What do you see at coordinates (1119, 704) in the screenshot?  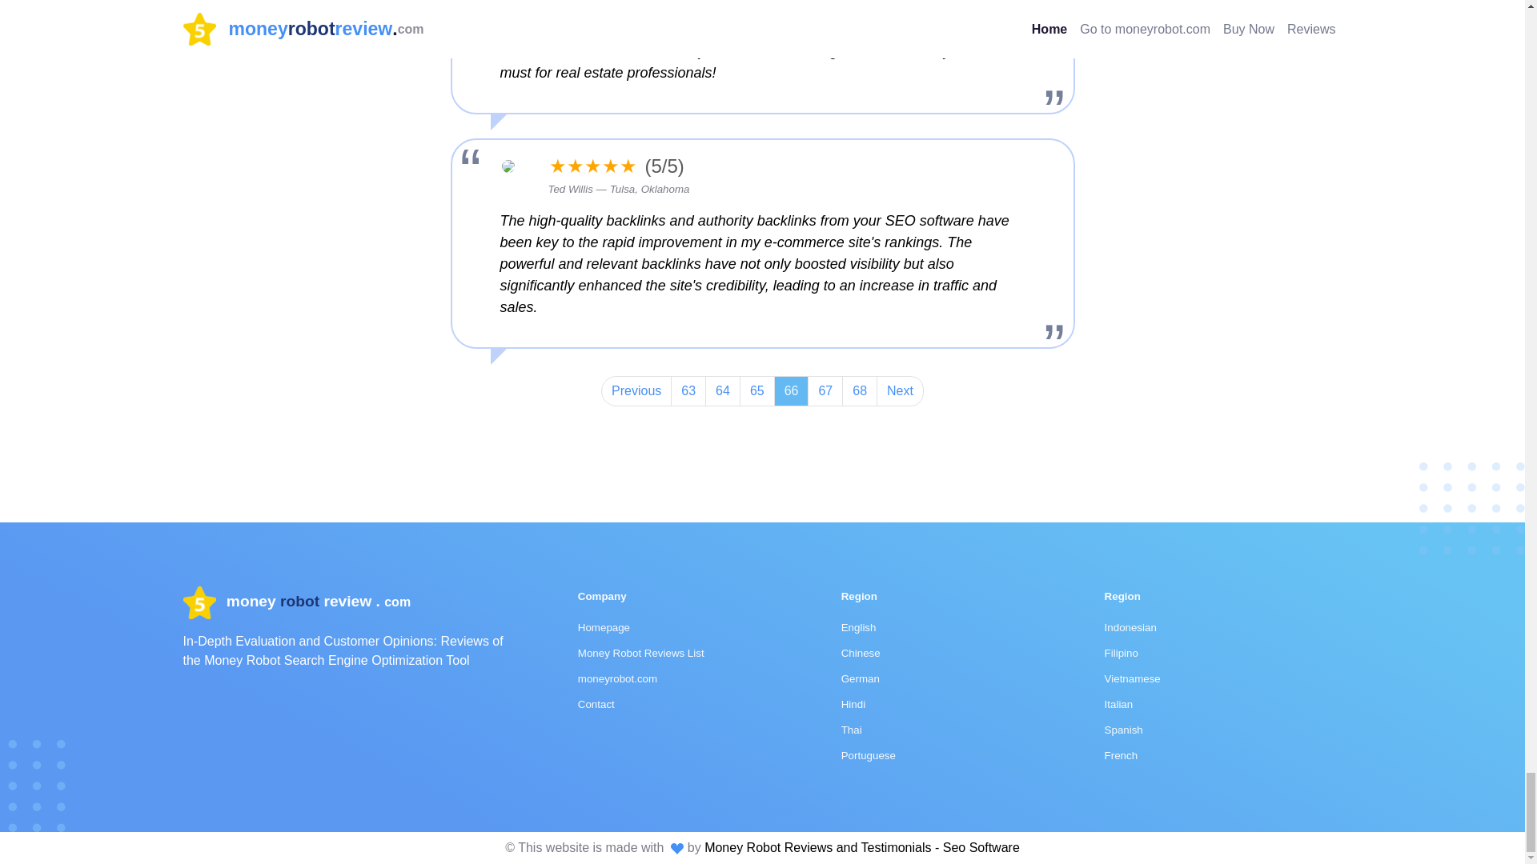 I see `Italian` at bounding box center [1119, 704].